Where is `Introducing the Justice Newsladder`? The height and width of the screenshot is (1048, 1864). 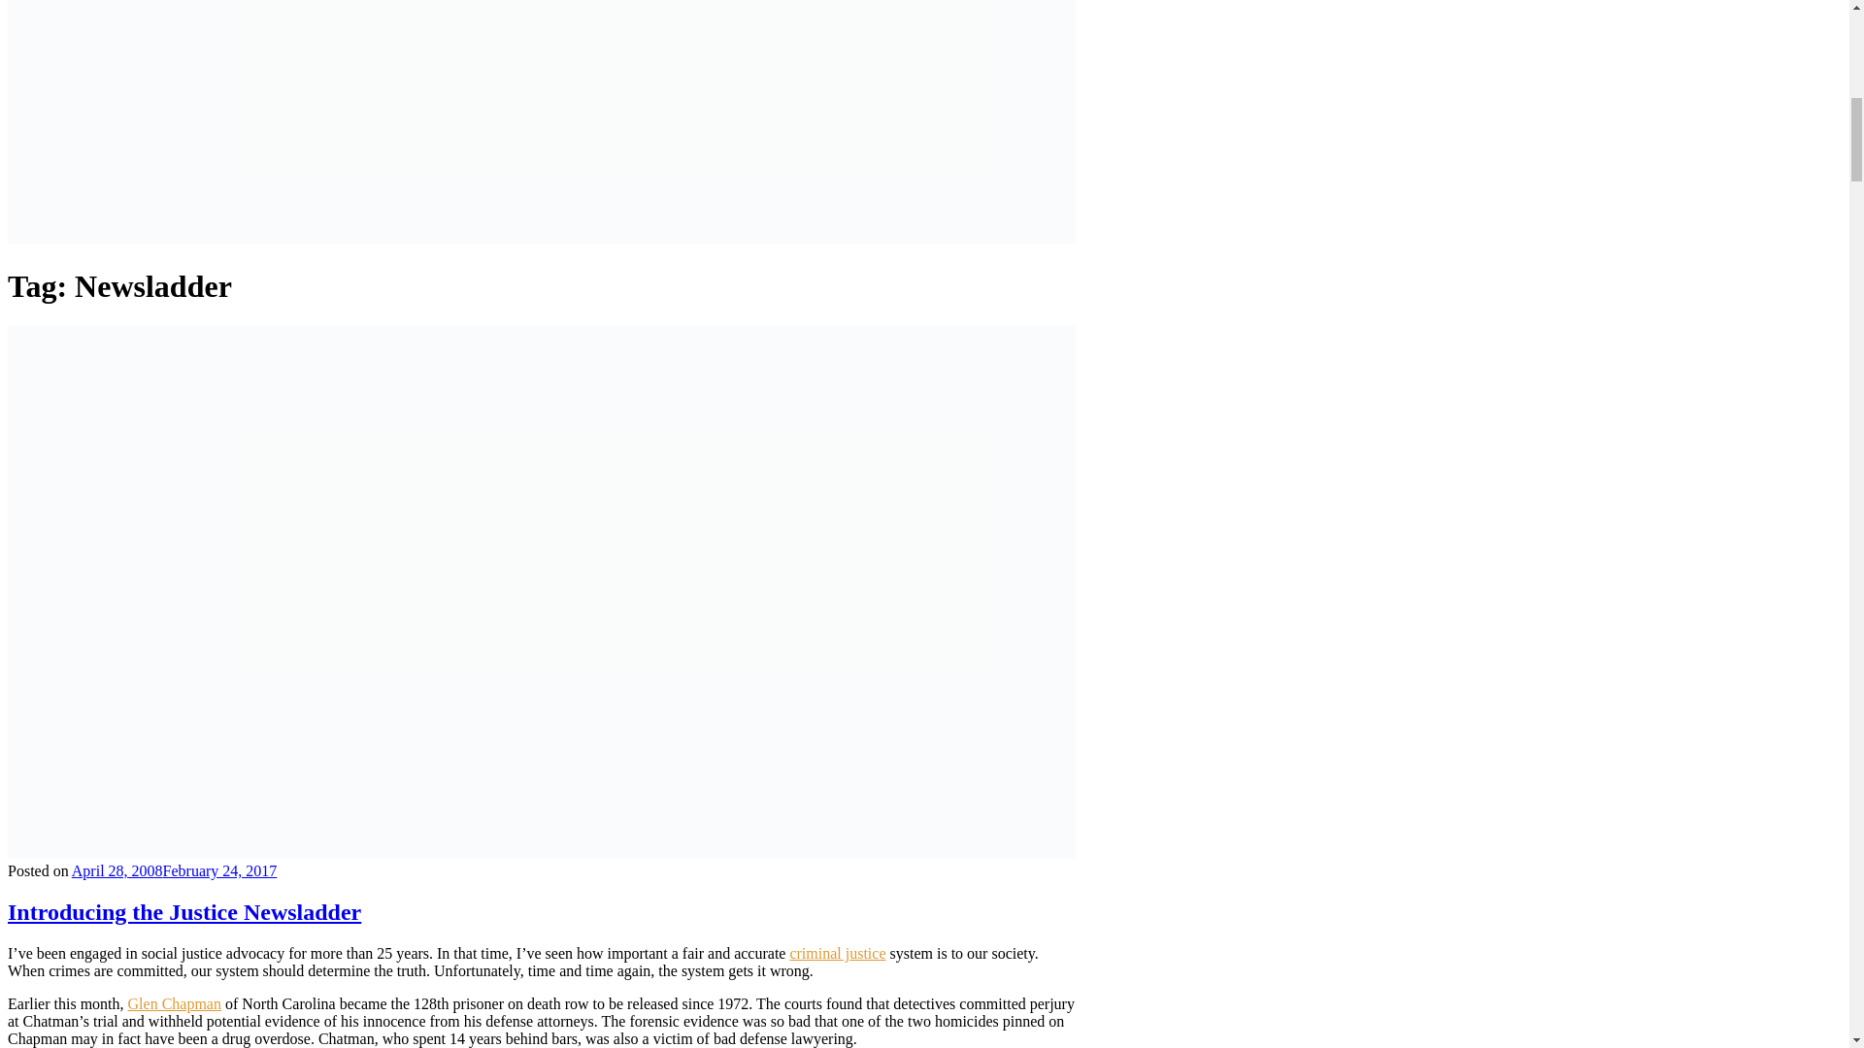 Introducing the Justice Newsladder is located at coordinates (184, 911).